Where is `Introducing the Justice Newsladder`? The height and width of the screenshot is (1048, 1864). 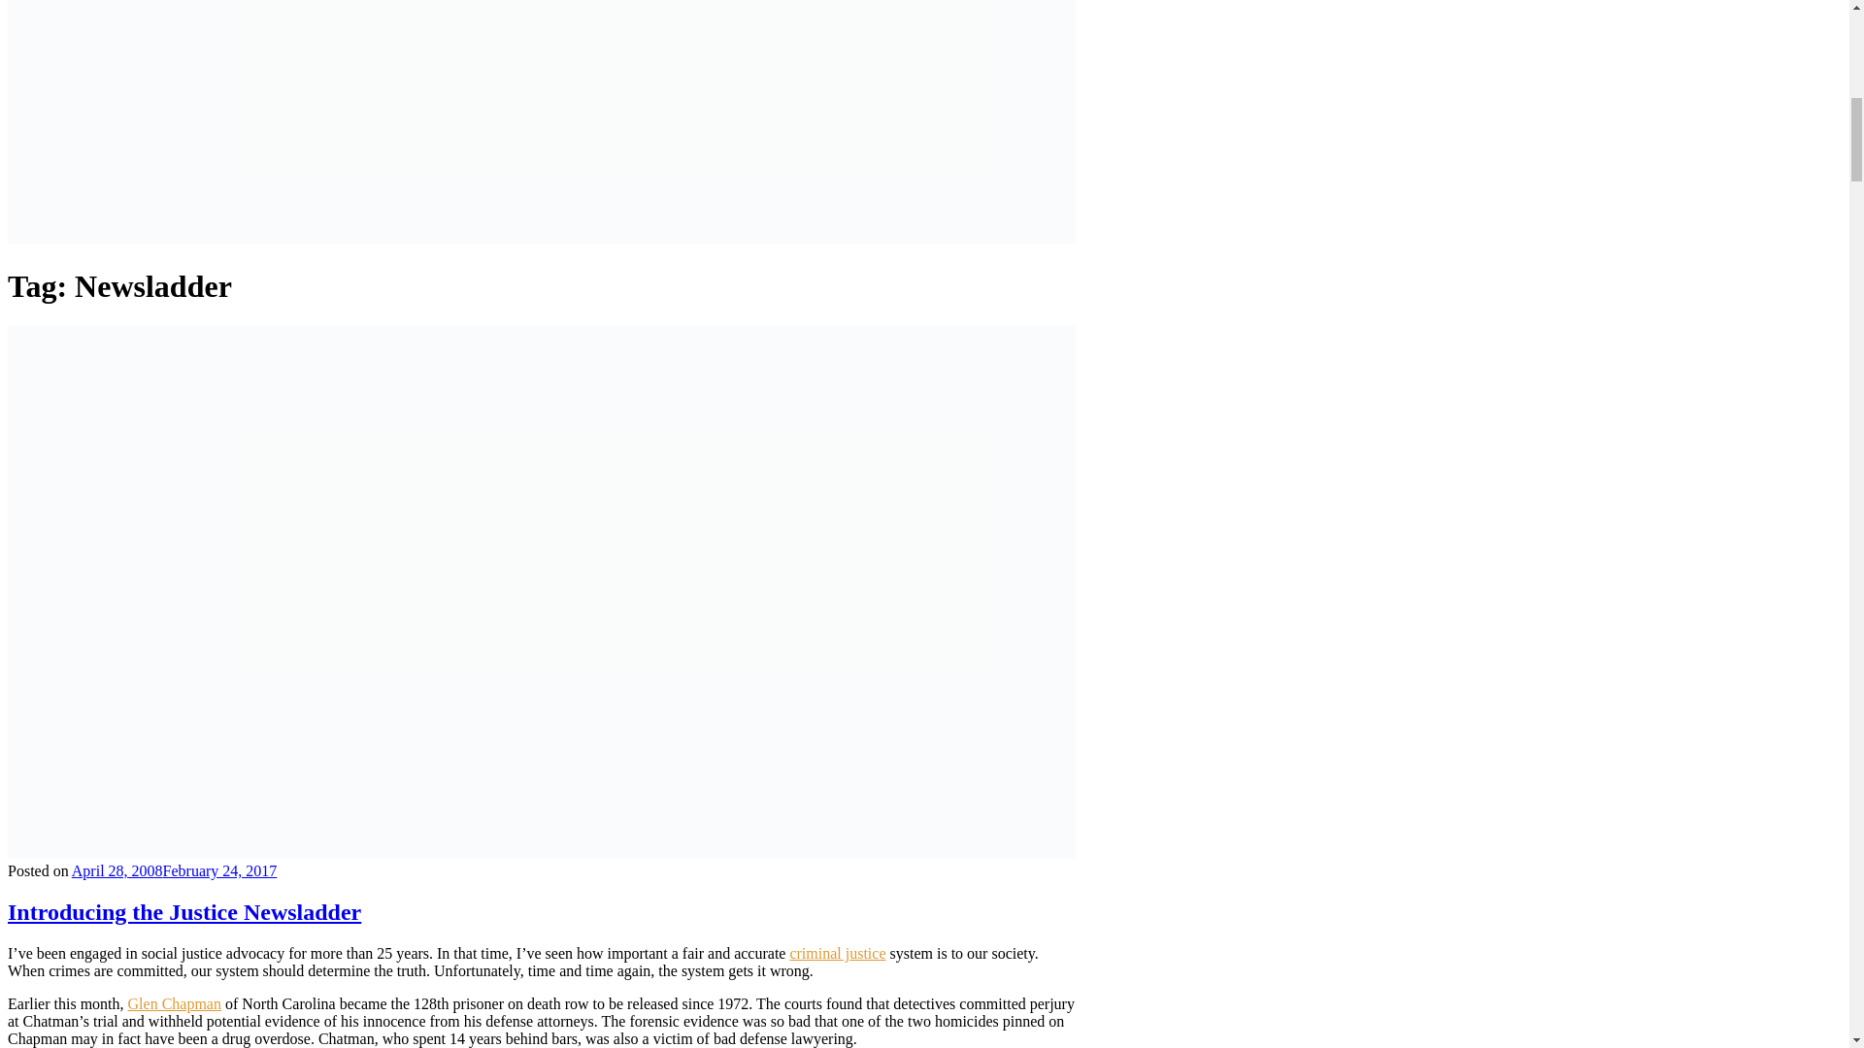 Introducing the Justice Newsladder is located at coordinates (184, 911).